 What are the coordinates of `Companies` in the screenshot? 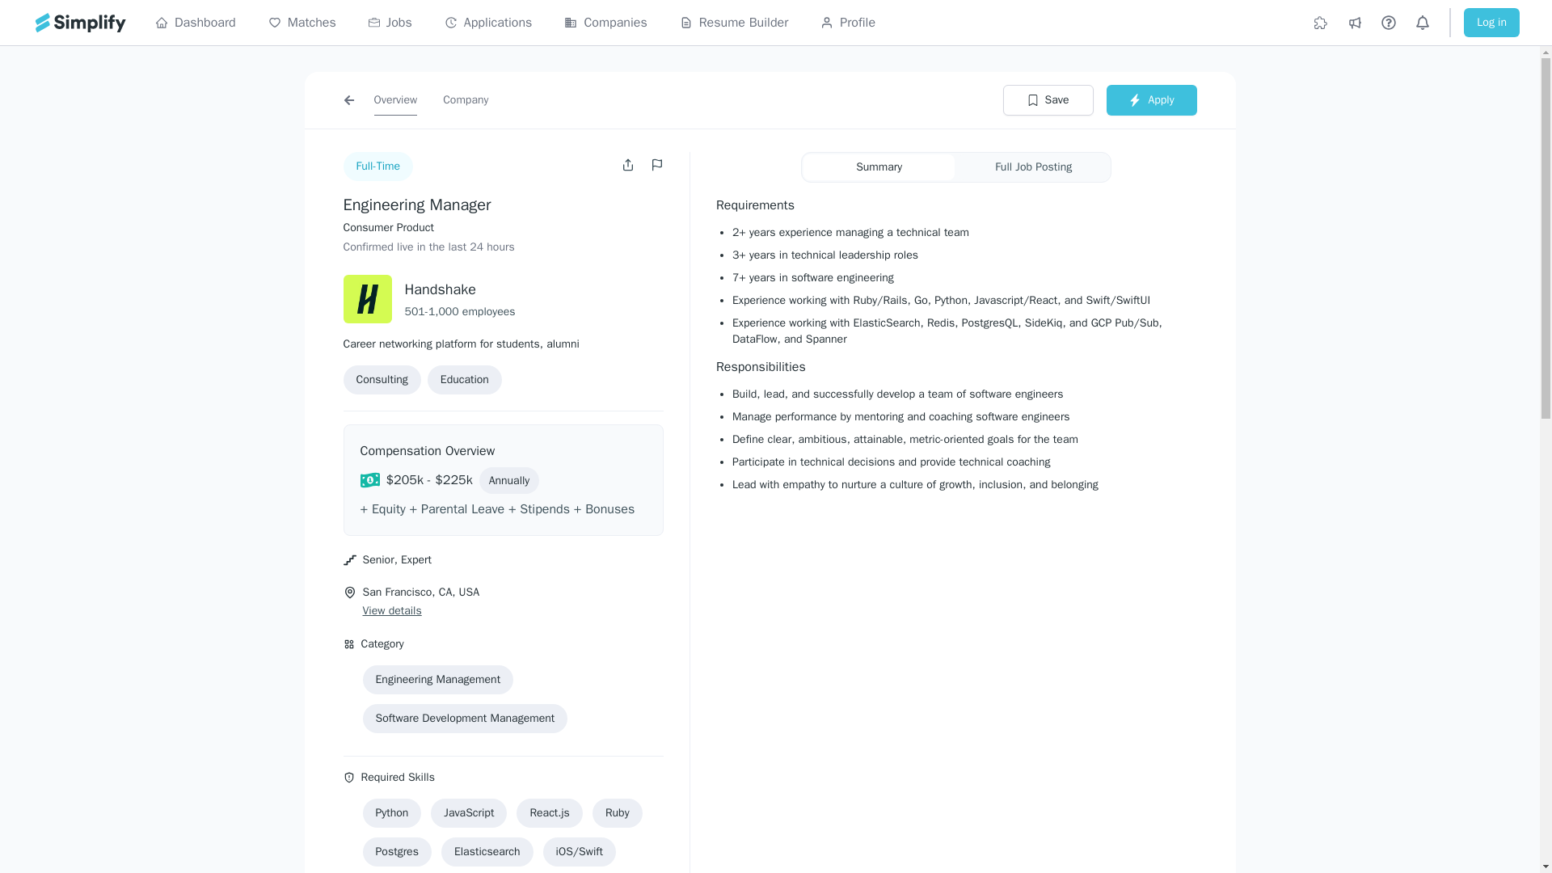 It's located at (605, 23).